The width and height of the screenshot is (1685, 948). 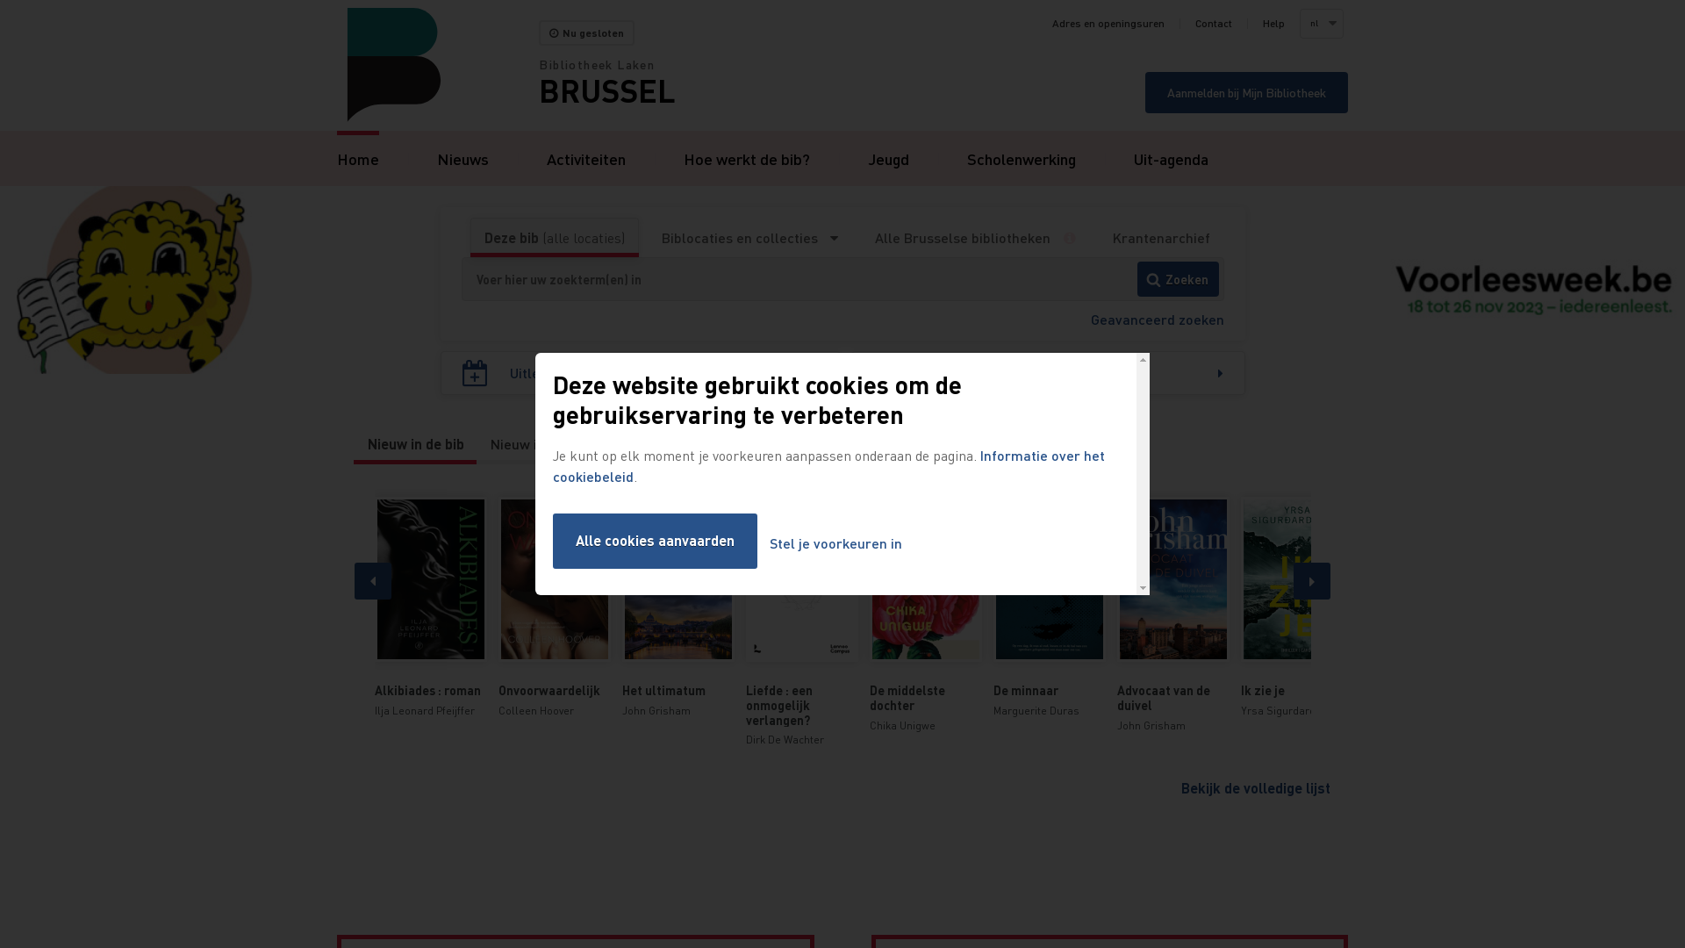 I want to click on Scholenwerking, so click(x=1022, y=158).